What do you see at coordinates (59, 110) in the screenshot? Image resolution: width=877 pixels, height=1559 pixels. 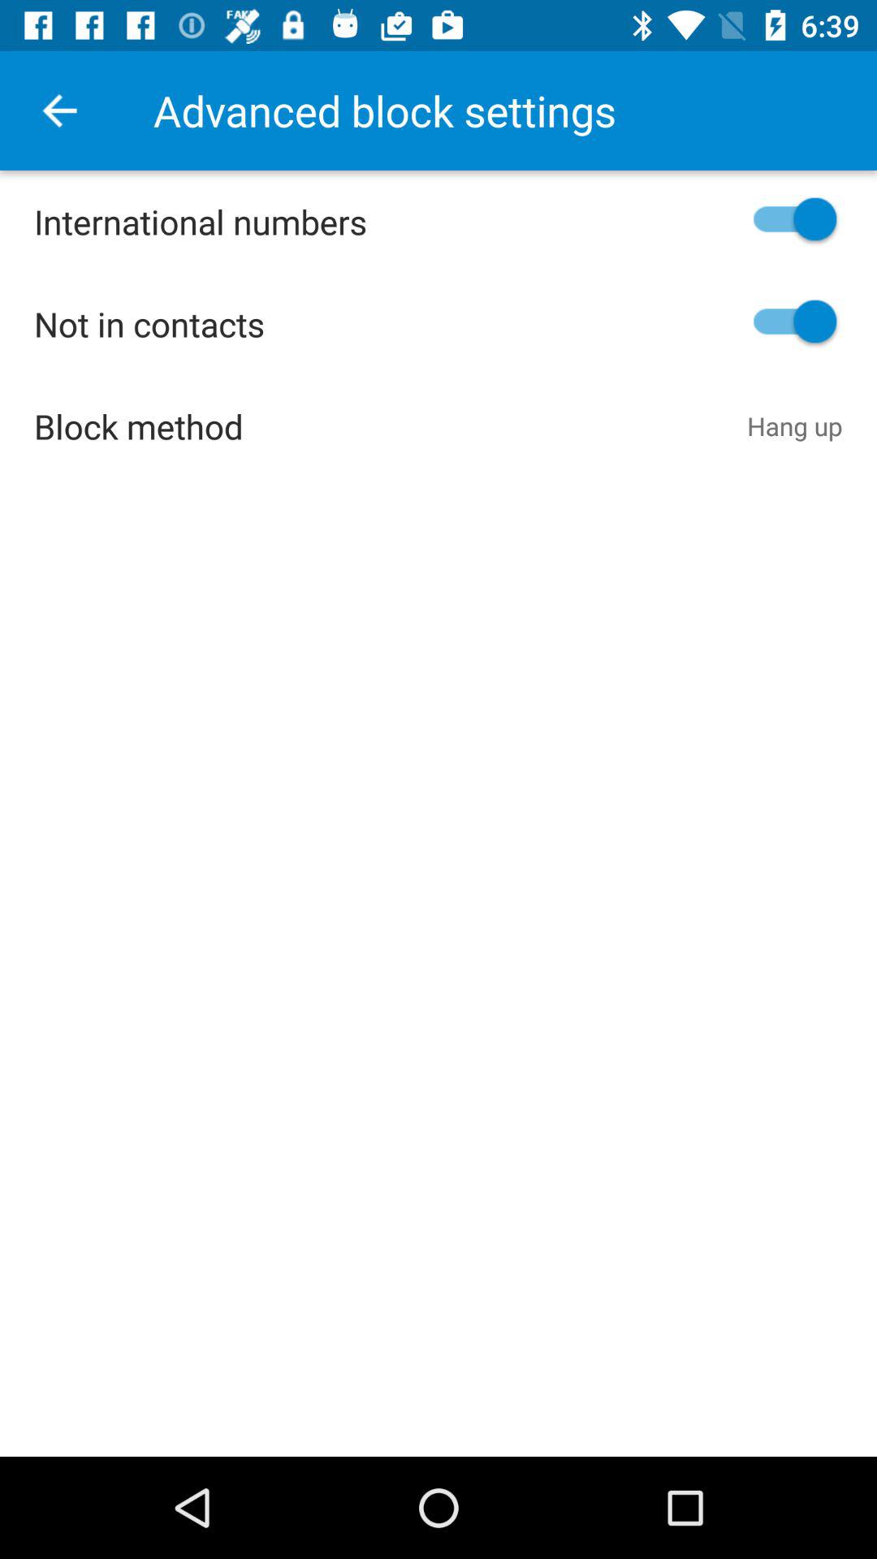 I see `press the item next to the advanced block settings item` at bounding box center [59, 110].